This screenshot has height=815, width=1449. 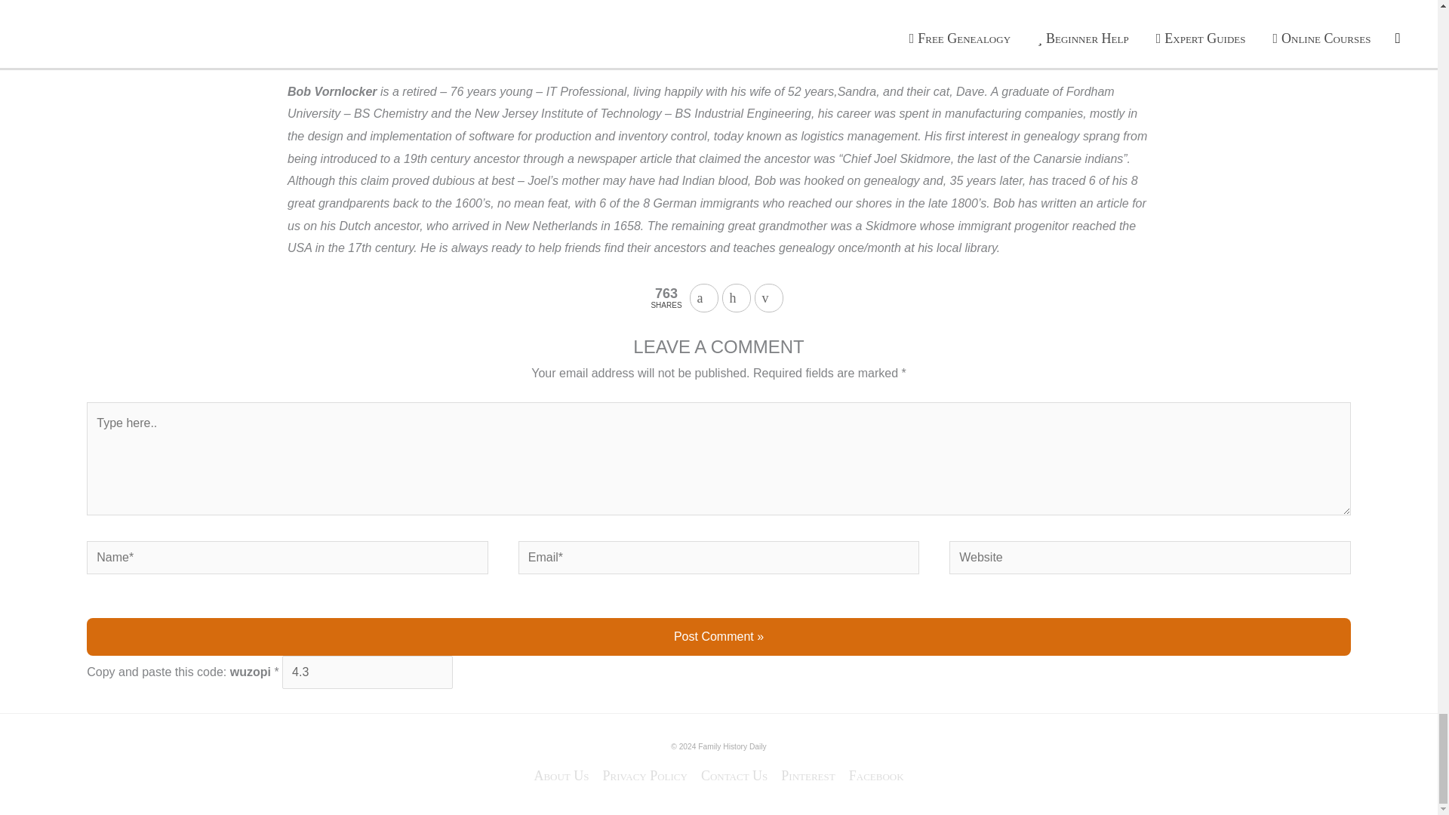 What do you see at coordinates (736, 297) in the screenshot?
I see `Share on Pinterest` at bounding box center [736, 297].